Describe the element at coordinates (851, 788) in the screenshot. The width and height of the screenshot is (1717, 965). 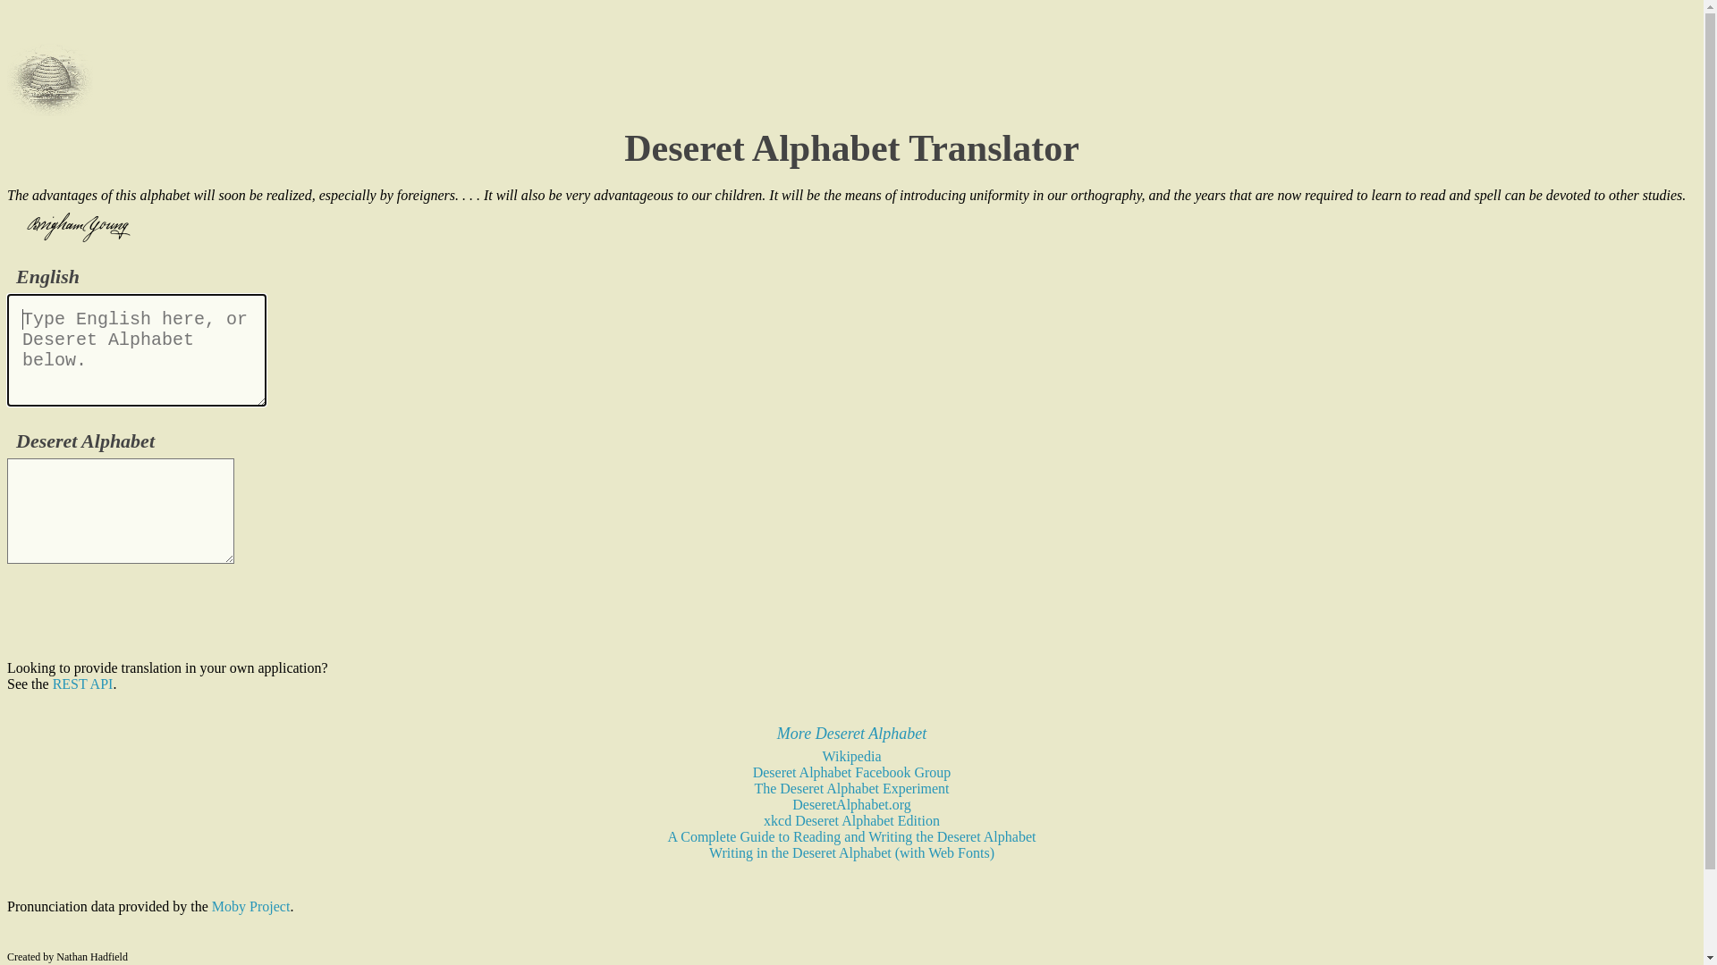
I see `The Deseret Alphabet Experiment` at that location.